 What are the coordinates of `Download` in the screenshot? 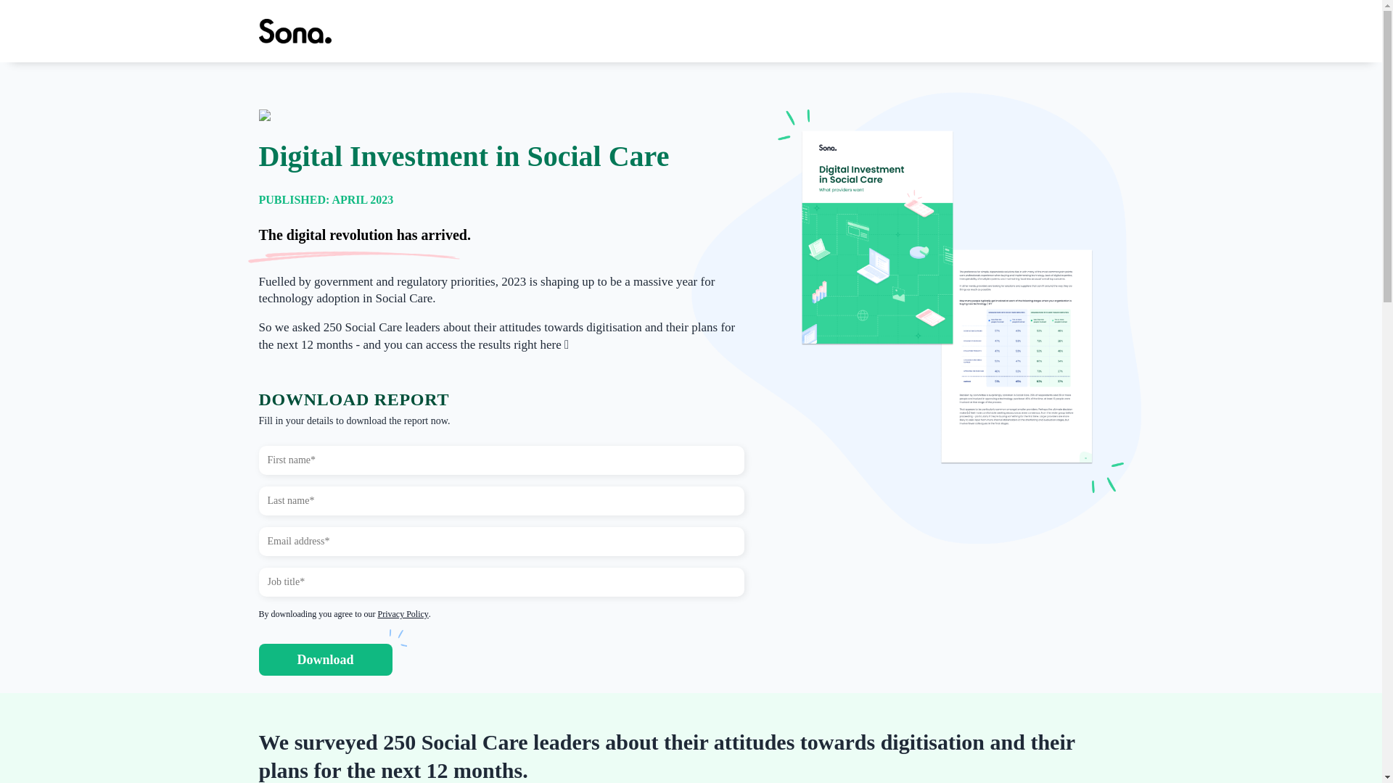 It's located at (324, 660).